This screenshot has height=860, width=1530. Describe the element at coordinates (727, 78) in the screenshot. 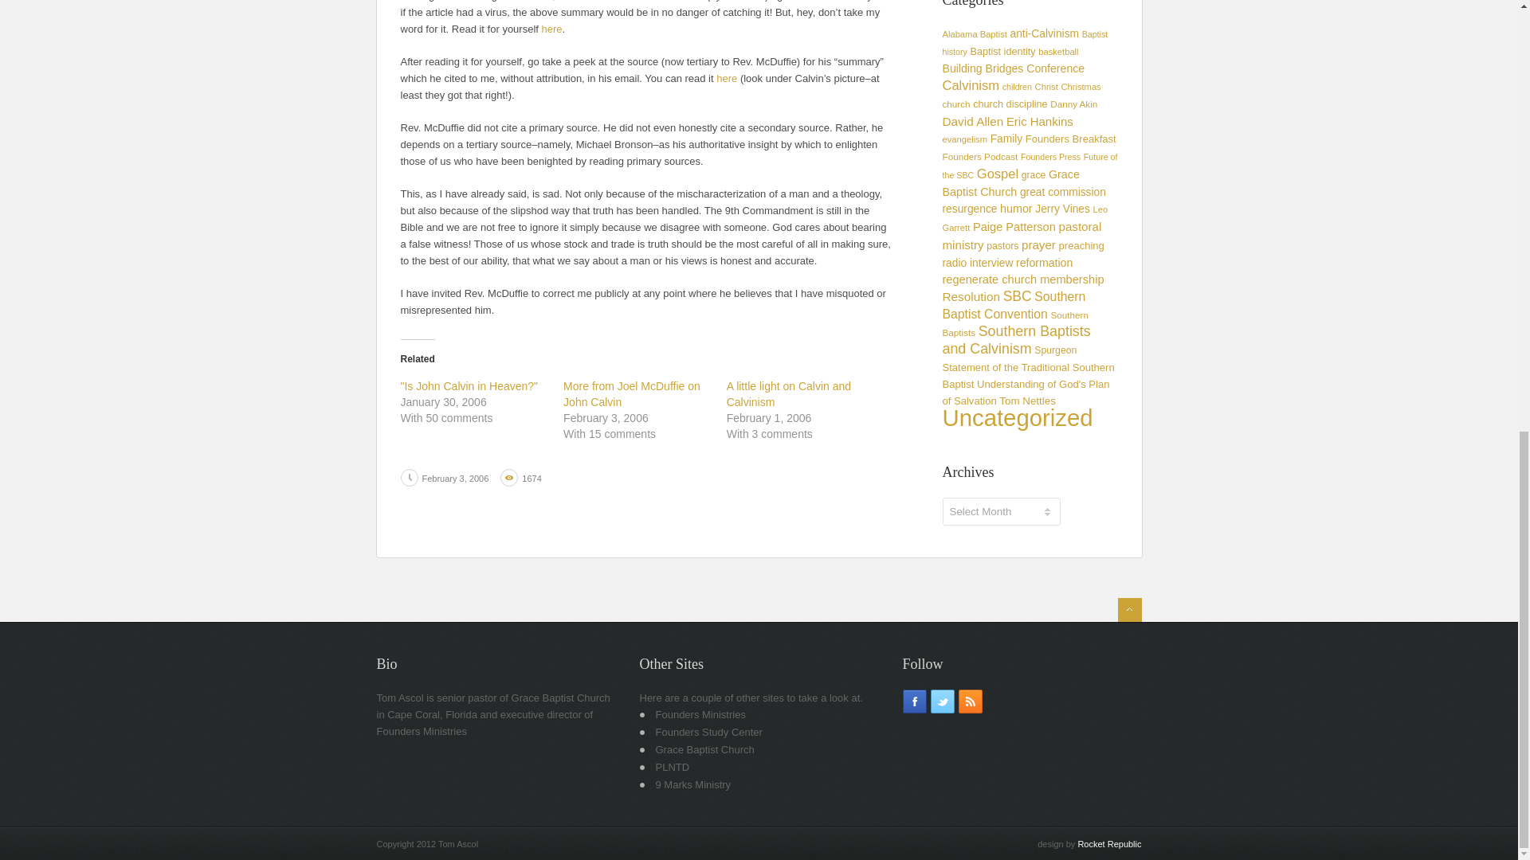

I see `here` at that location.